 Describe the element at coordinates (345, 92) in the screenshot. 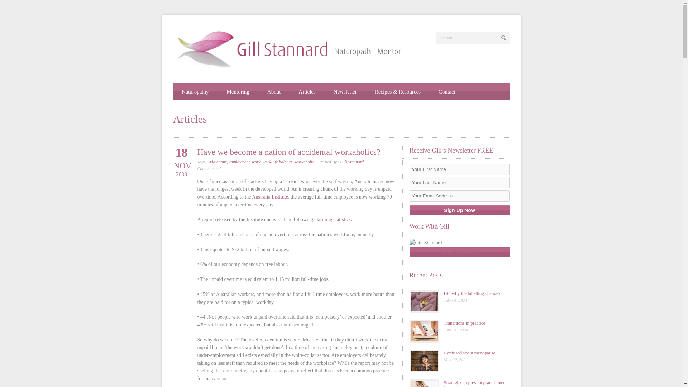

I see `Newsletter` at that location.